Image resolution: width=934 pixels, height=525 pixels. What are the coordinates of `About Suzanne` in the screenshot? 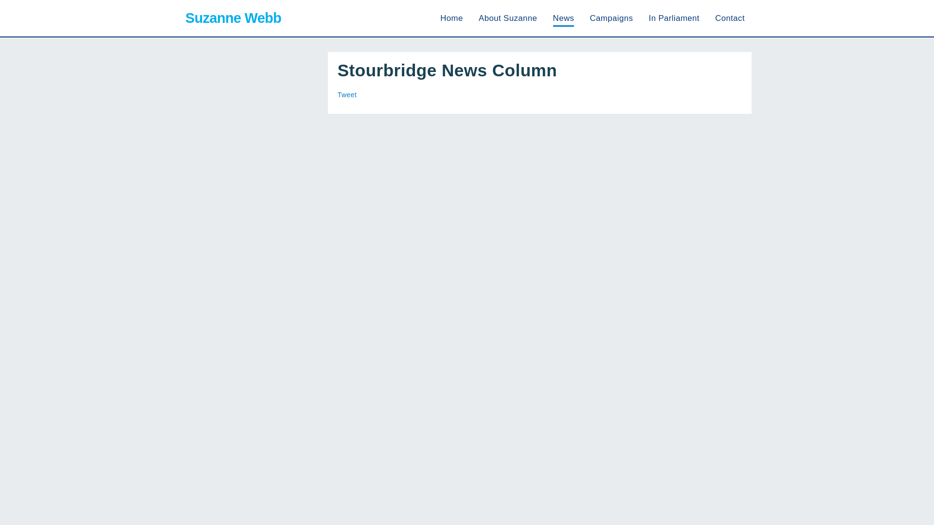 It's located at (508, 18).